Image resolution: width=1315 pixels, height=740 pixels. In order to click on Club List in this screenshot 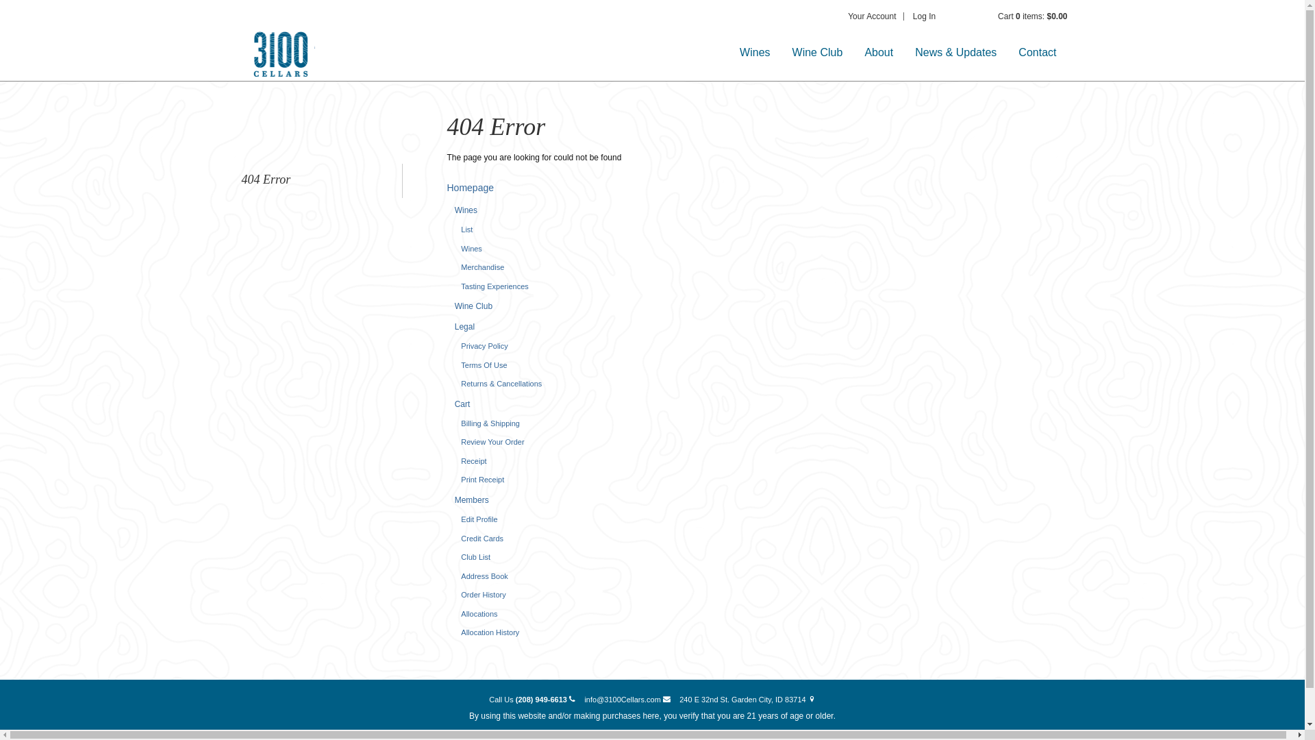, I will do `click(475, 557)`.